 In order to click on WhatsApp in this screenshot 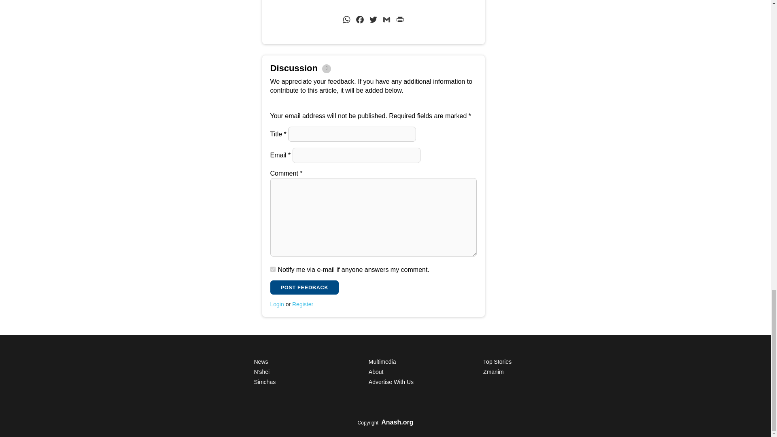, I will do `click(346, 21)`.